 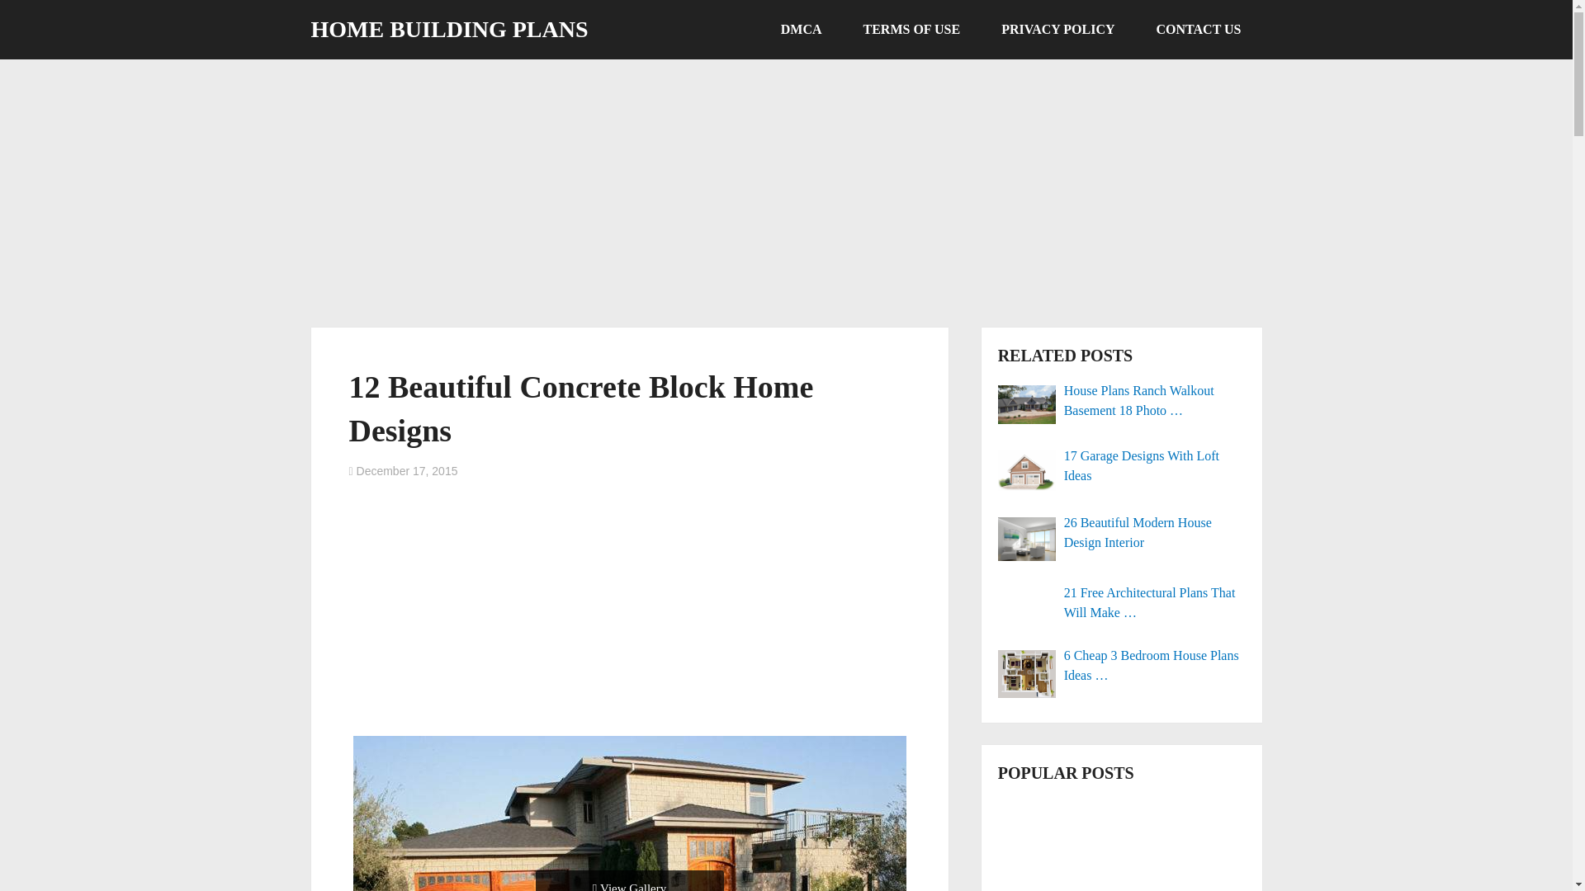 I want to click on 17 Garage Designs With Loft Ideas, so click(x=1122, y=465).